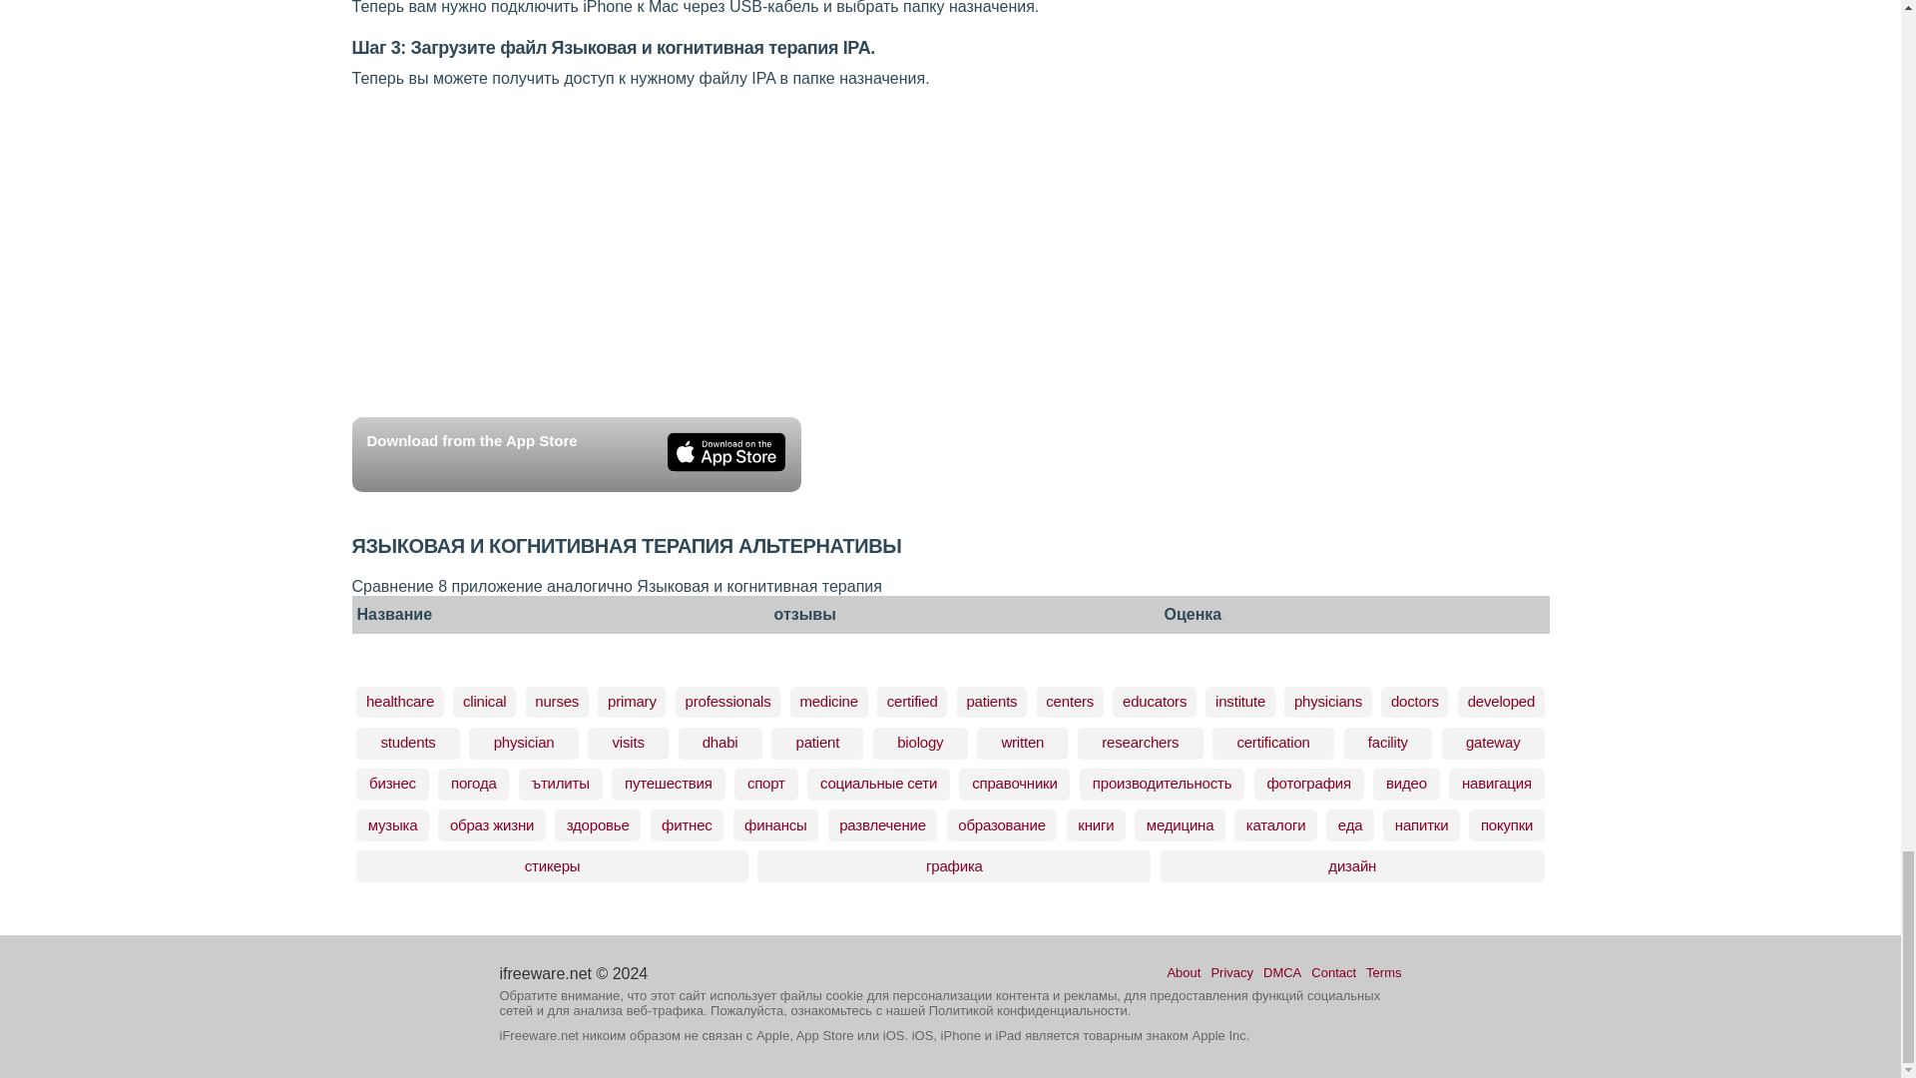  I want to click on clinical, so click(485, 701).